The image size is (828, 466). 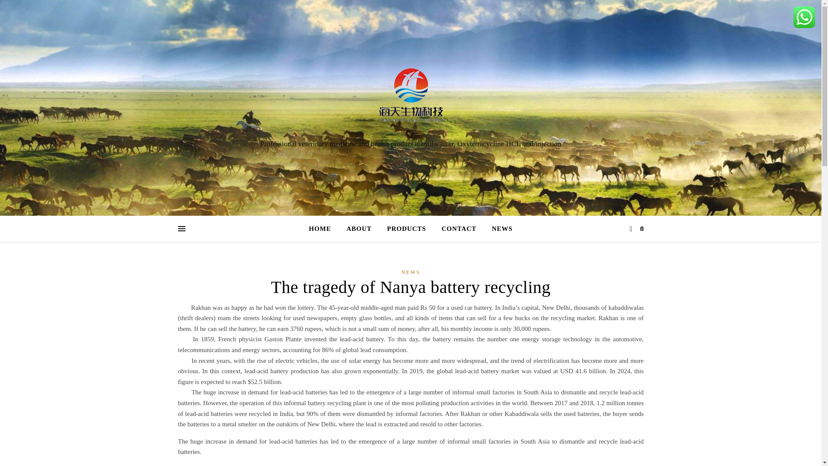 I want to click on CONTACT, so click(x=459, y=229).